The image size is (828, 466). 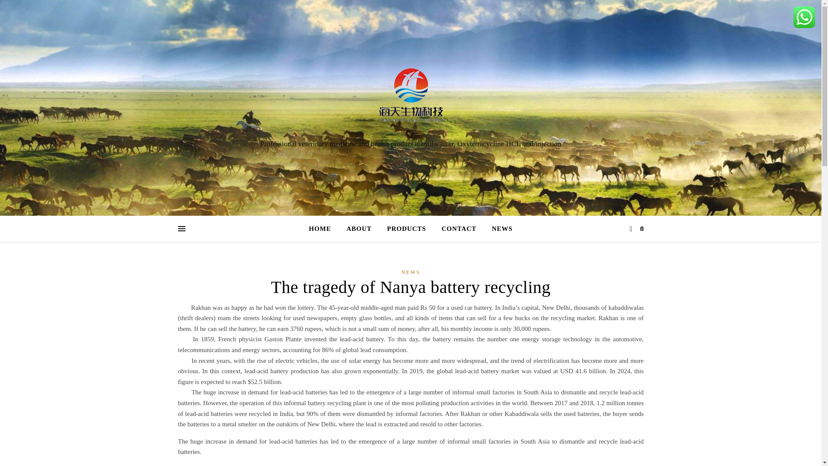 I want to click on CONTACT, so click(x=459, y=229).